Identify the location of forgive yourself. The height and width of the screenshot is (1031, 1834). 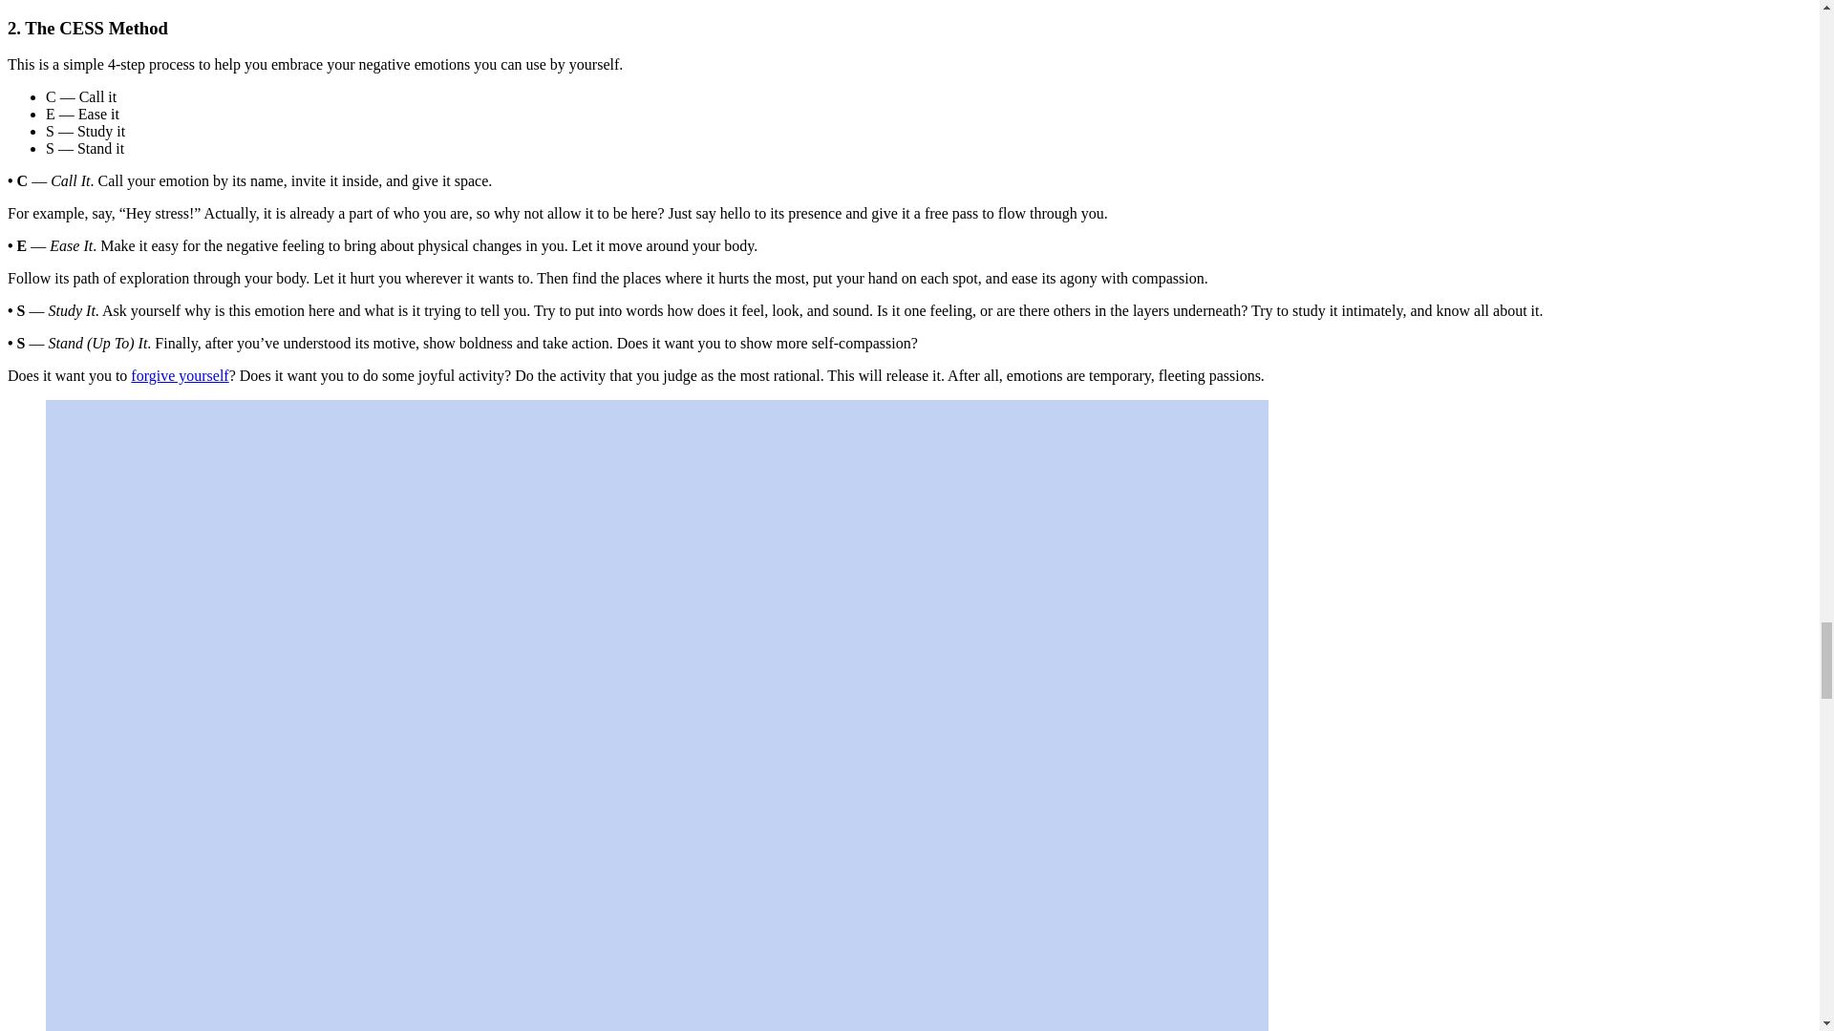
(179, 374).